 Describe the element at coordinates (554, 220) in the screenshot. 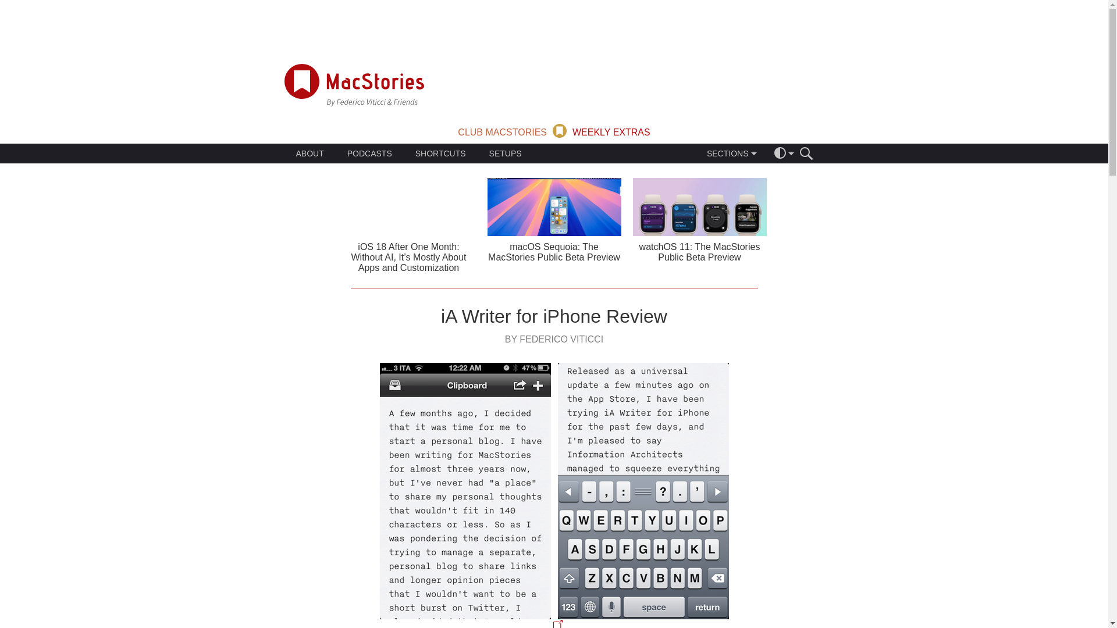

I see `macOS Sequoia: The MacStories Public Beta Preview` at that location.